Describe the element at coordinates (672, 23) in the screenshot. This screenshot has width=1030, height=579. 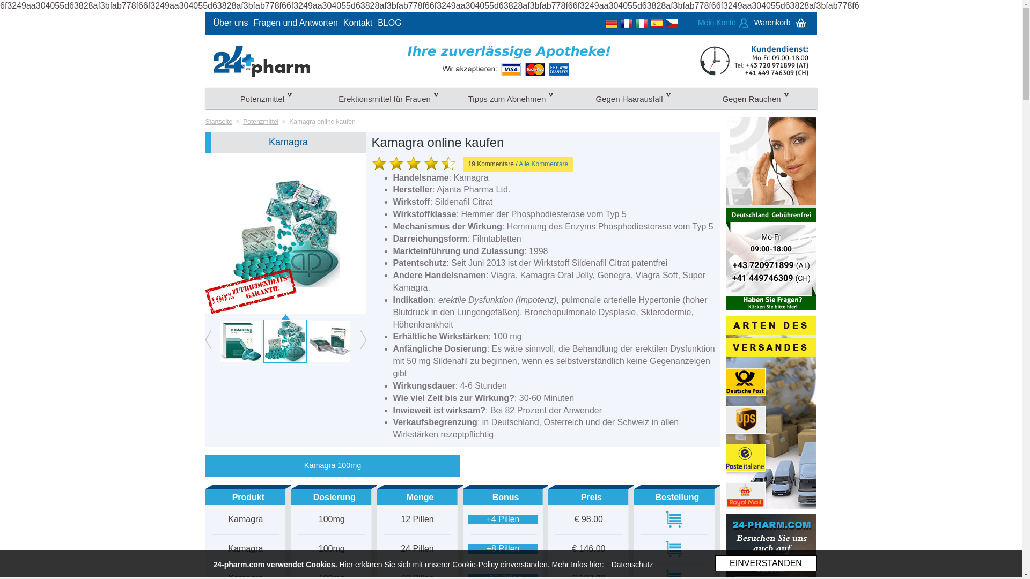
I see `Czech` at that location.